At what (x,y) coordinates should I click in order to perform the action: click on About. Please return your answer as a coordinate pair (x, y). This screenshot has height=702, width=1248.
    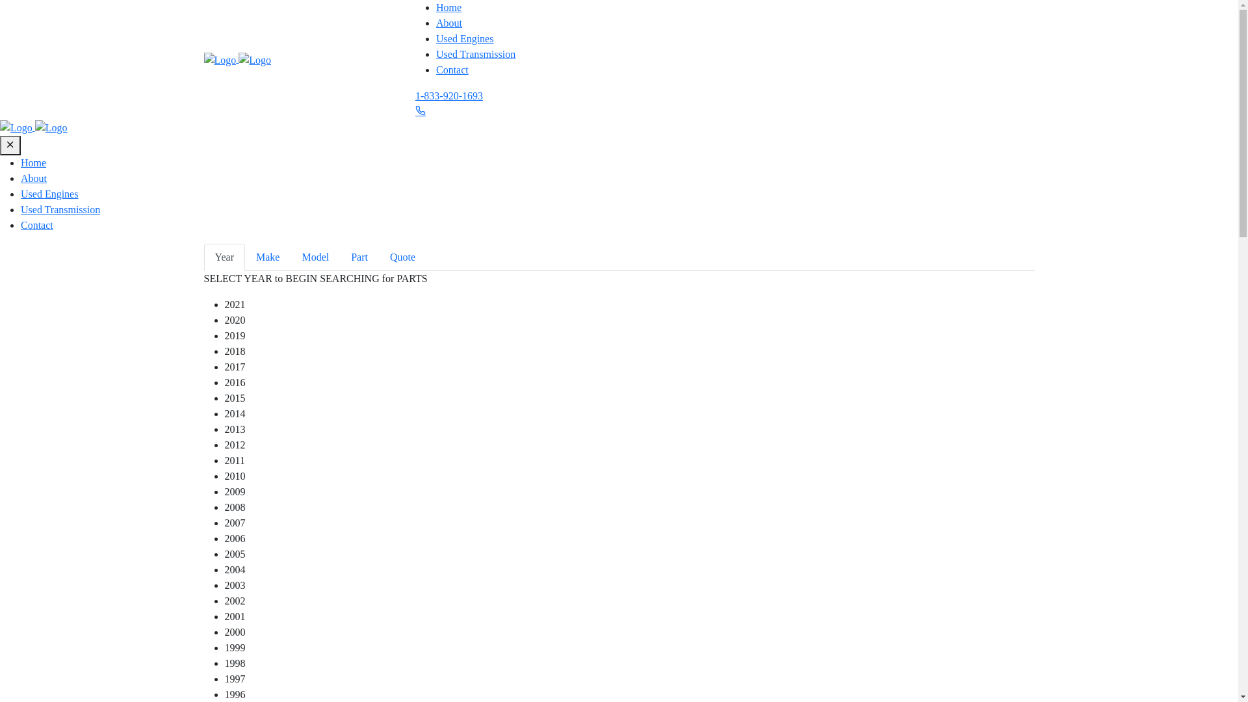
    Looking at the image, I should click on (449, 23).